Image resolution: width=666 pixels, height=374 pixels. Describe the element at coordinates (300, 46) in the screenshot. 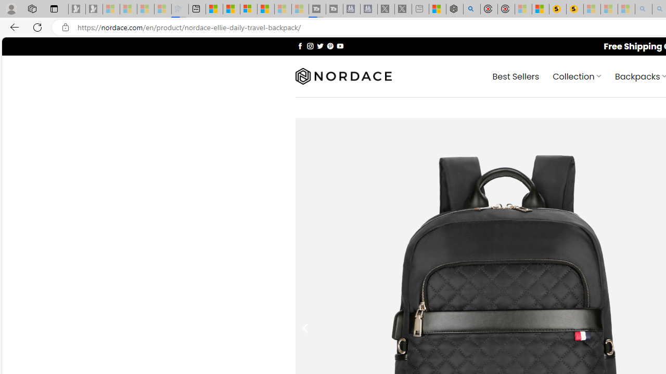

I see `Follow on Facebook` at that location.